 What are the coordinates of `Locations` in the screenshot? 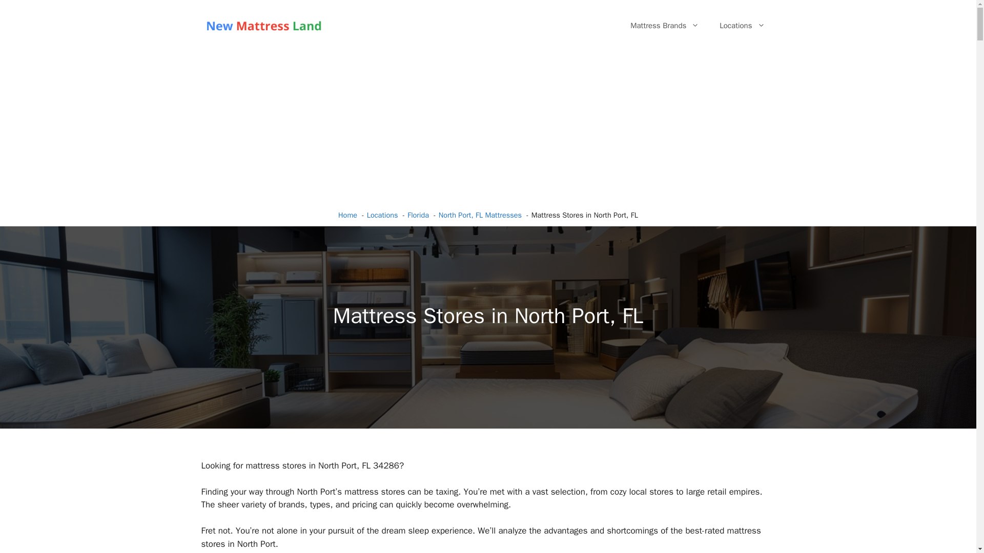 It's located at (382, 215).